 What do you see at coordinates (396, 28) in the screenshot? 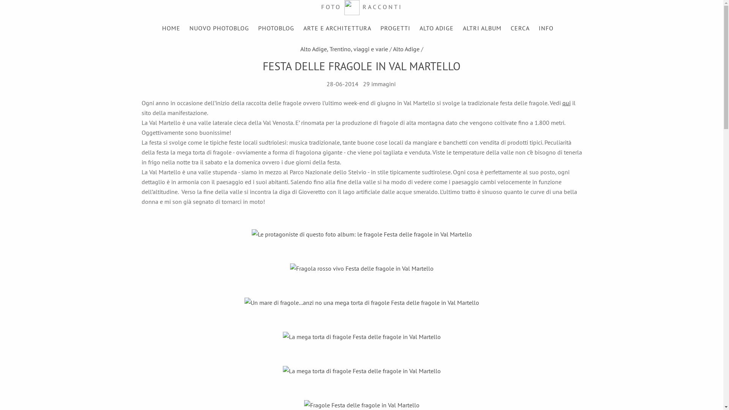
I see `PROGETTI` at bounding box center [396, 28].